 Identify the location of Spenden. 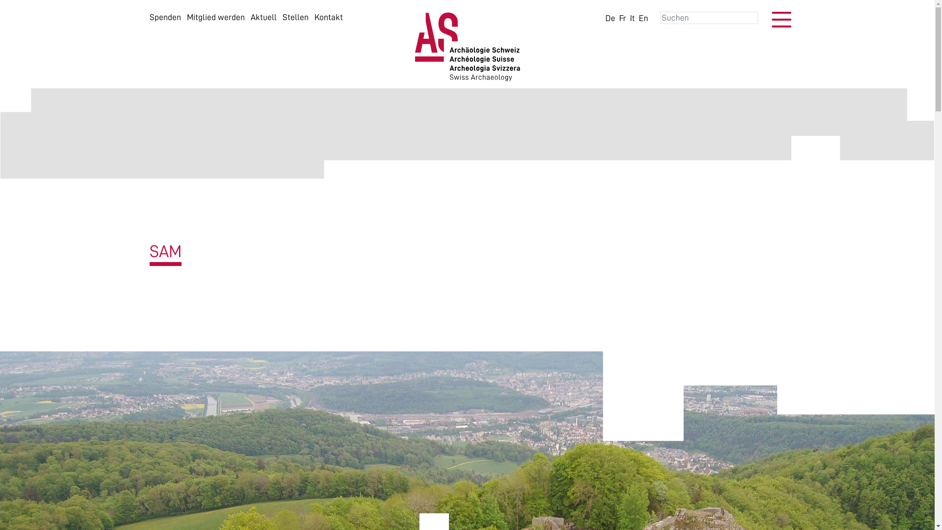
(165, 17).